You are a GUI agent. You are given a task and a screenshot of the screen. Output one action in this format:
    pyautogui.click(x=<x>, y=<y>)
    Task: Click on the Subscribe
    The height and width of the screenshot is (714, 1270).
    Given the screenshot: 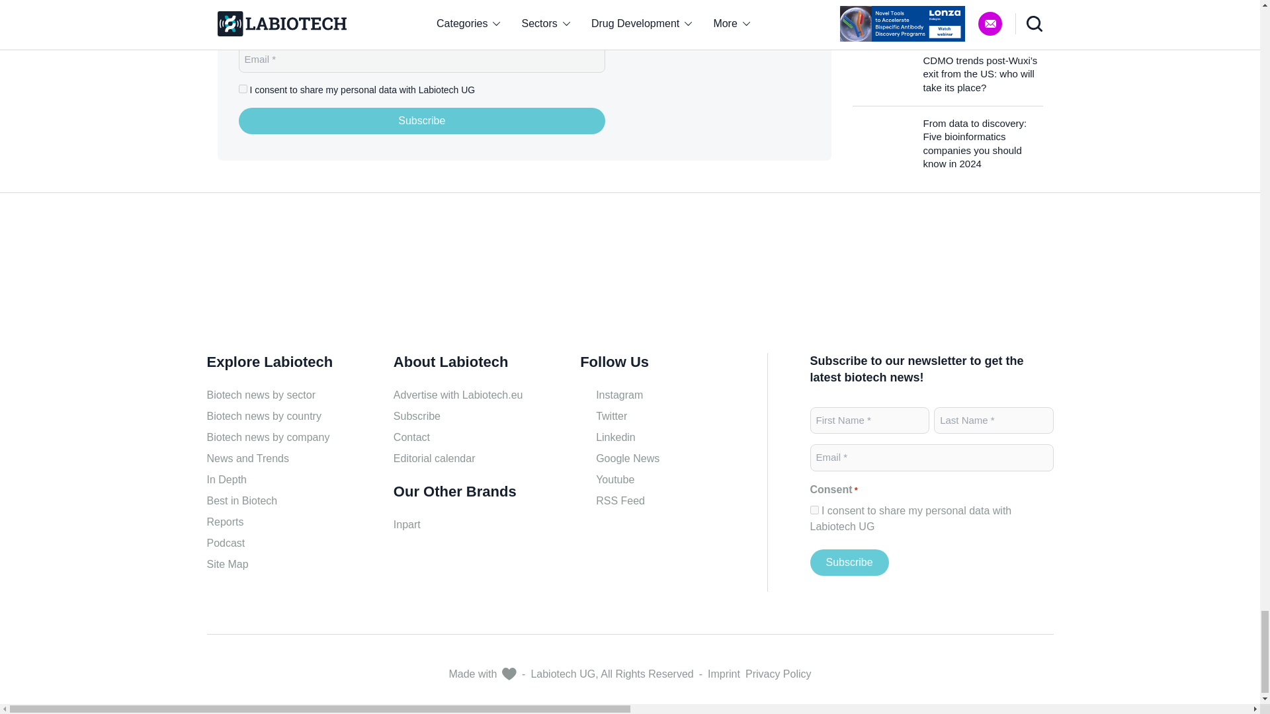 What is the action you would take?
    pyautogui.click(x=422, y=121)
    